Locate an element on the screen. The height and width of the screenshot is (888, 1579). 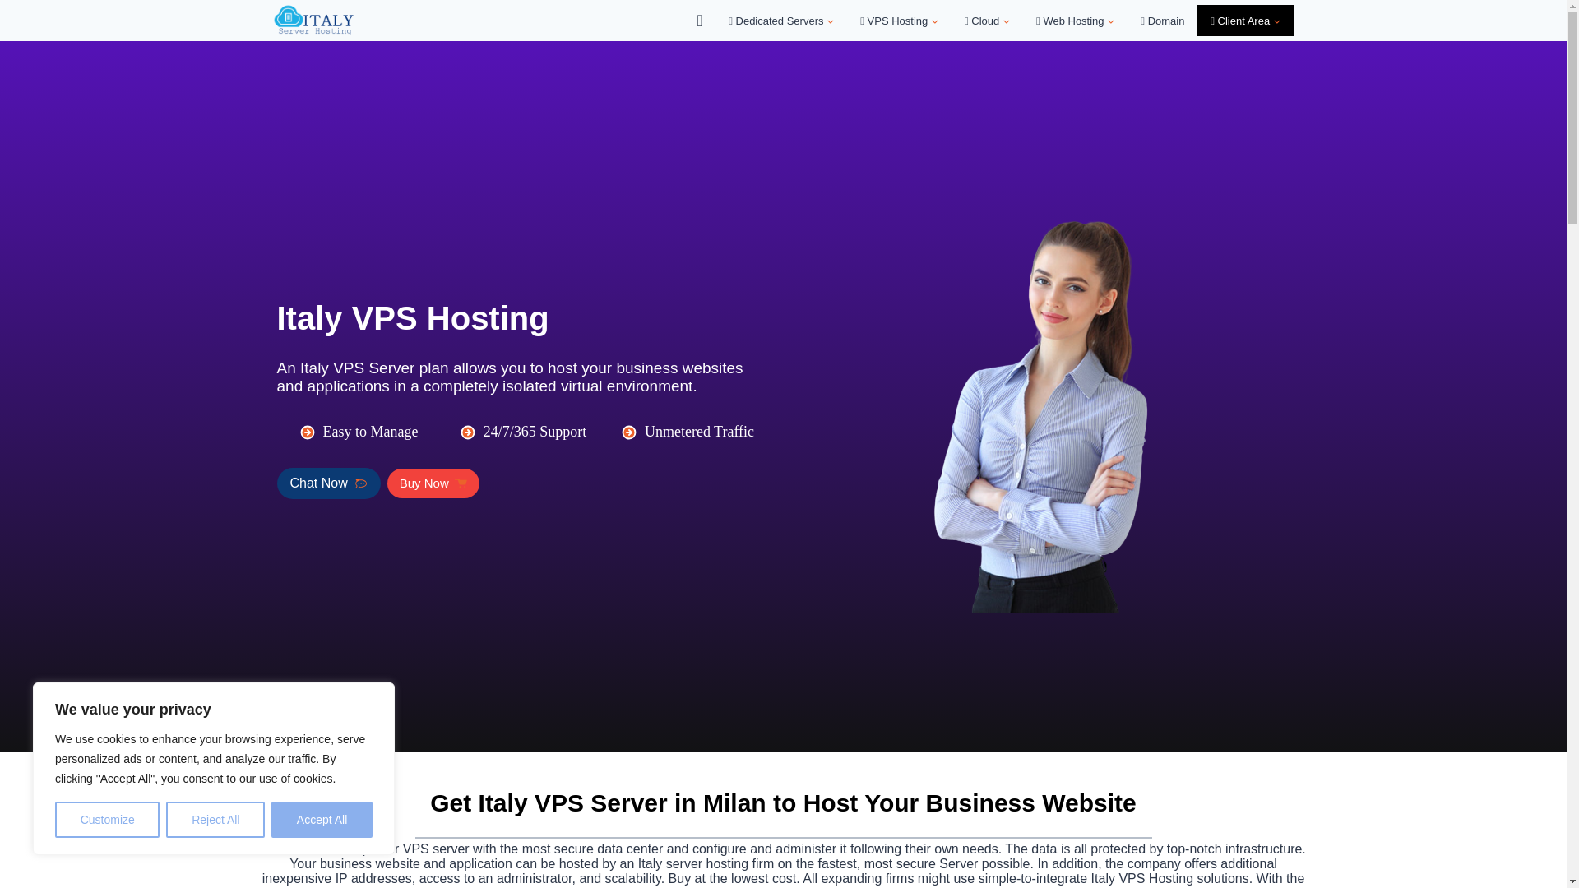
Dedicated Servers is located at coordinates (780, 20).